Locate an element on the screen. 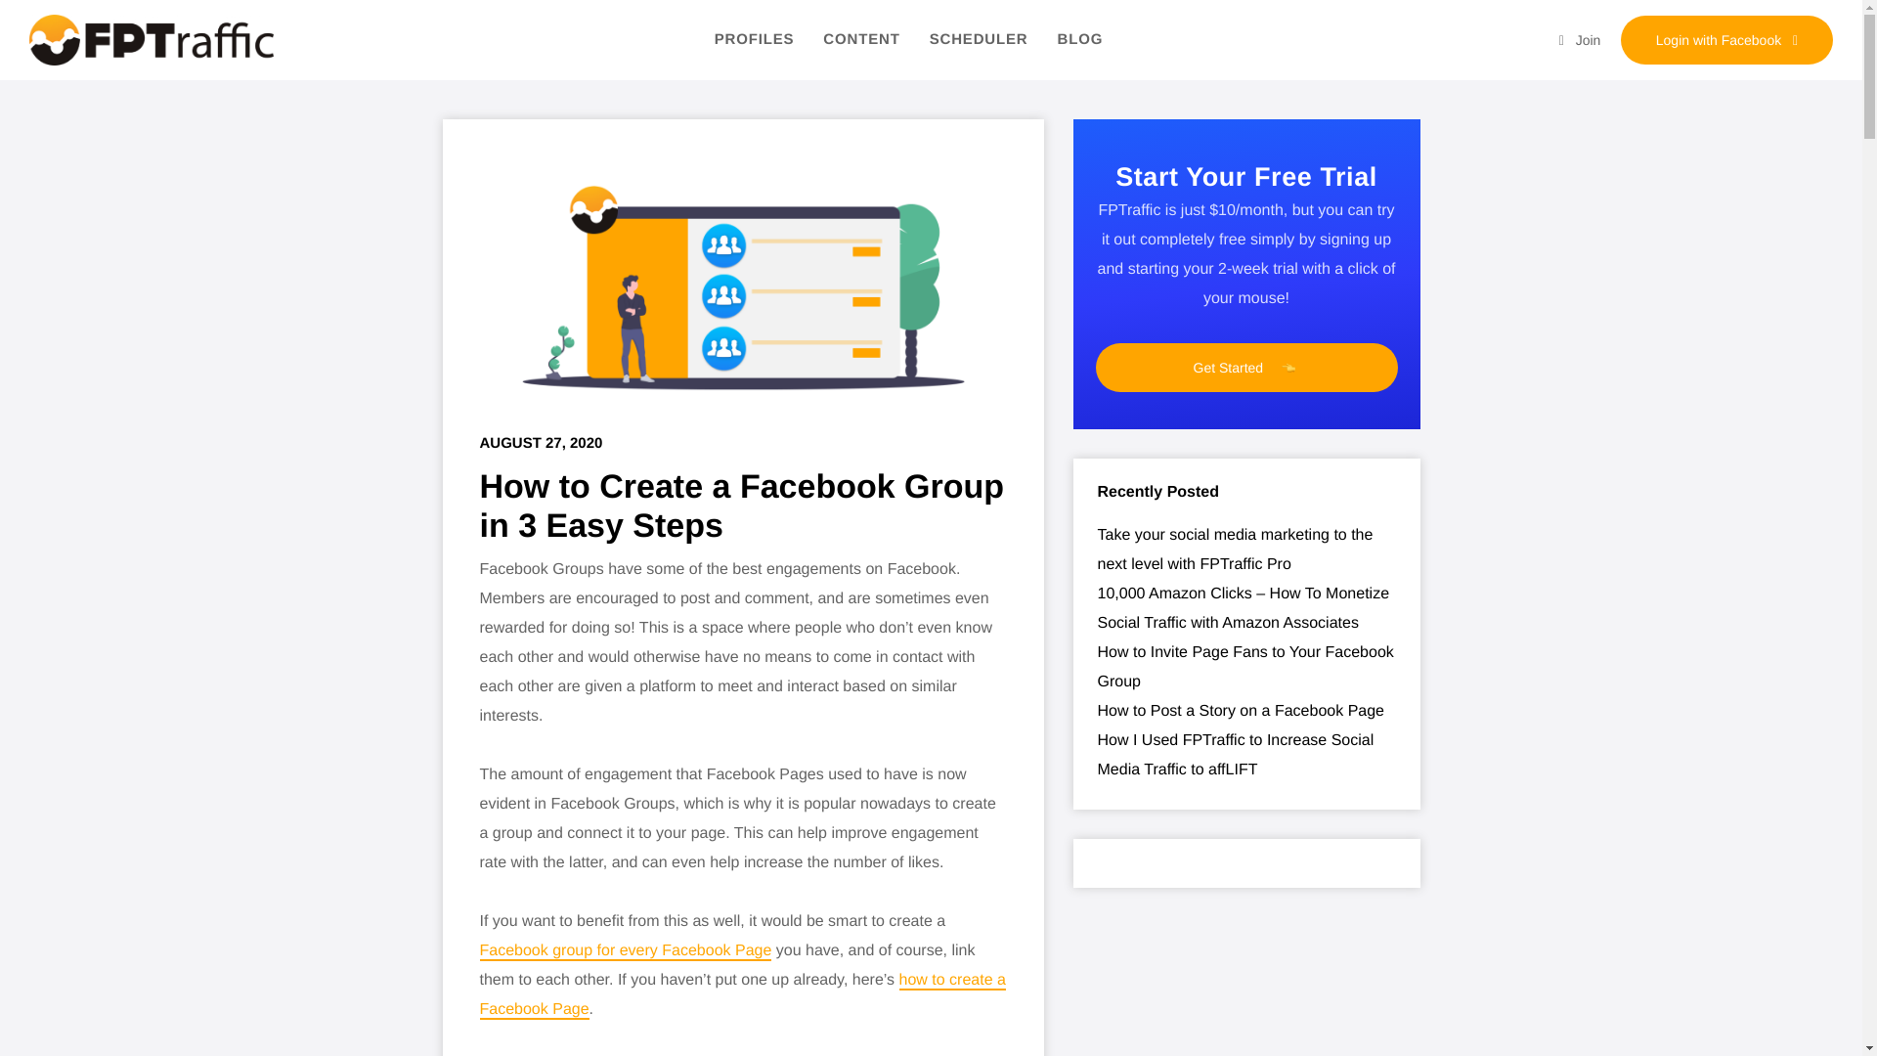 The width and height of the screenshot is (1877, 1056). How to create a Facebook Page is located at coordinates (741, 995).